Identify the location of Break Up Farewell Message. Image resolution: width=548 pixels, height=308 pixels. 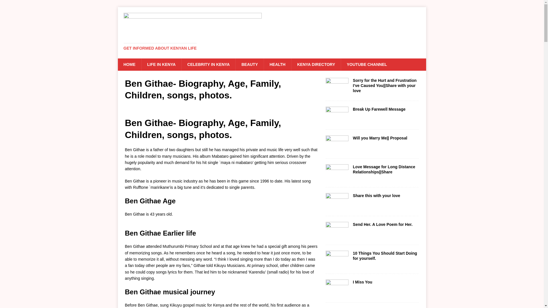
(379, 109).